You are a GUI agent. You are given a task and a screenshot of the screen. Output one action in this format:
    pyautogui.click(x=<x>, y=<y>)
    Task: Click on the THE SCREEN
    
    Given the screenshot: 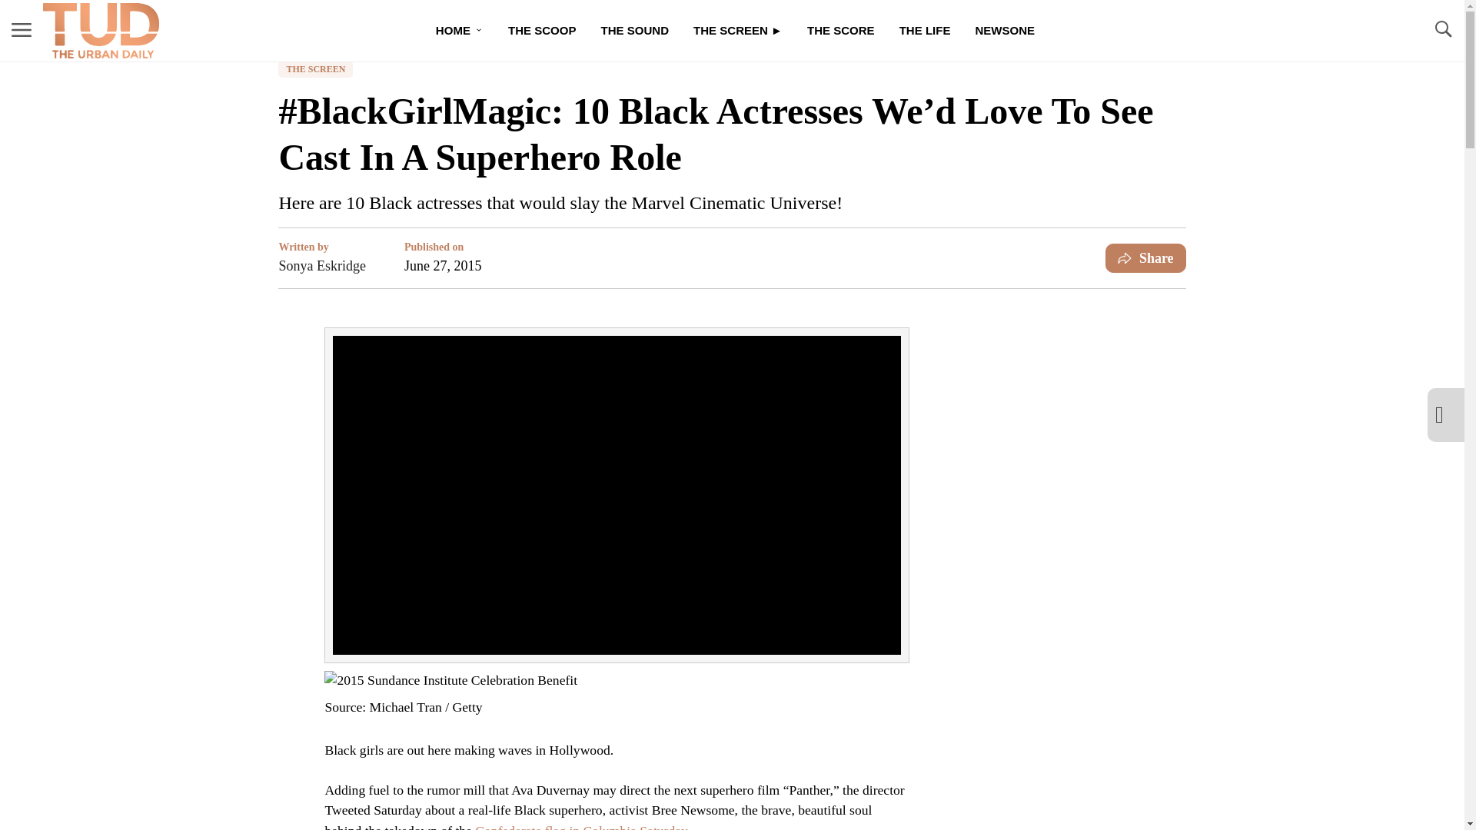 What is the action you would take?
    pyautogui.click(x=315, y=69)
    